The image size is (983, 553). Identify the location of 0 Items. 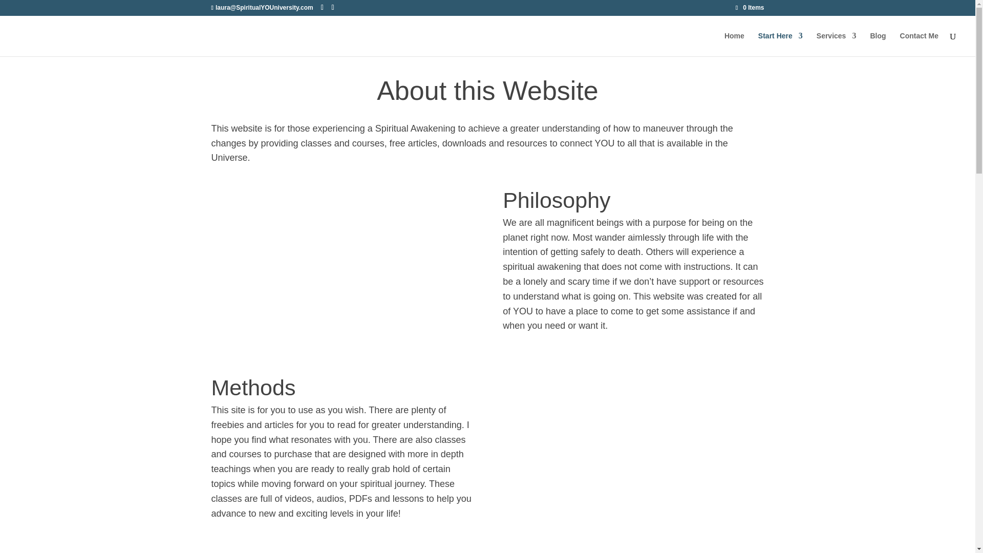
(750, 7).